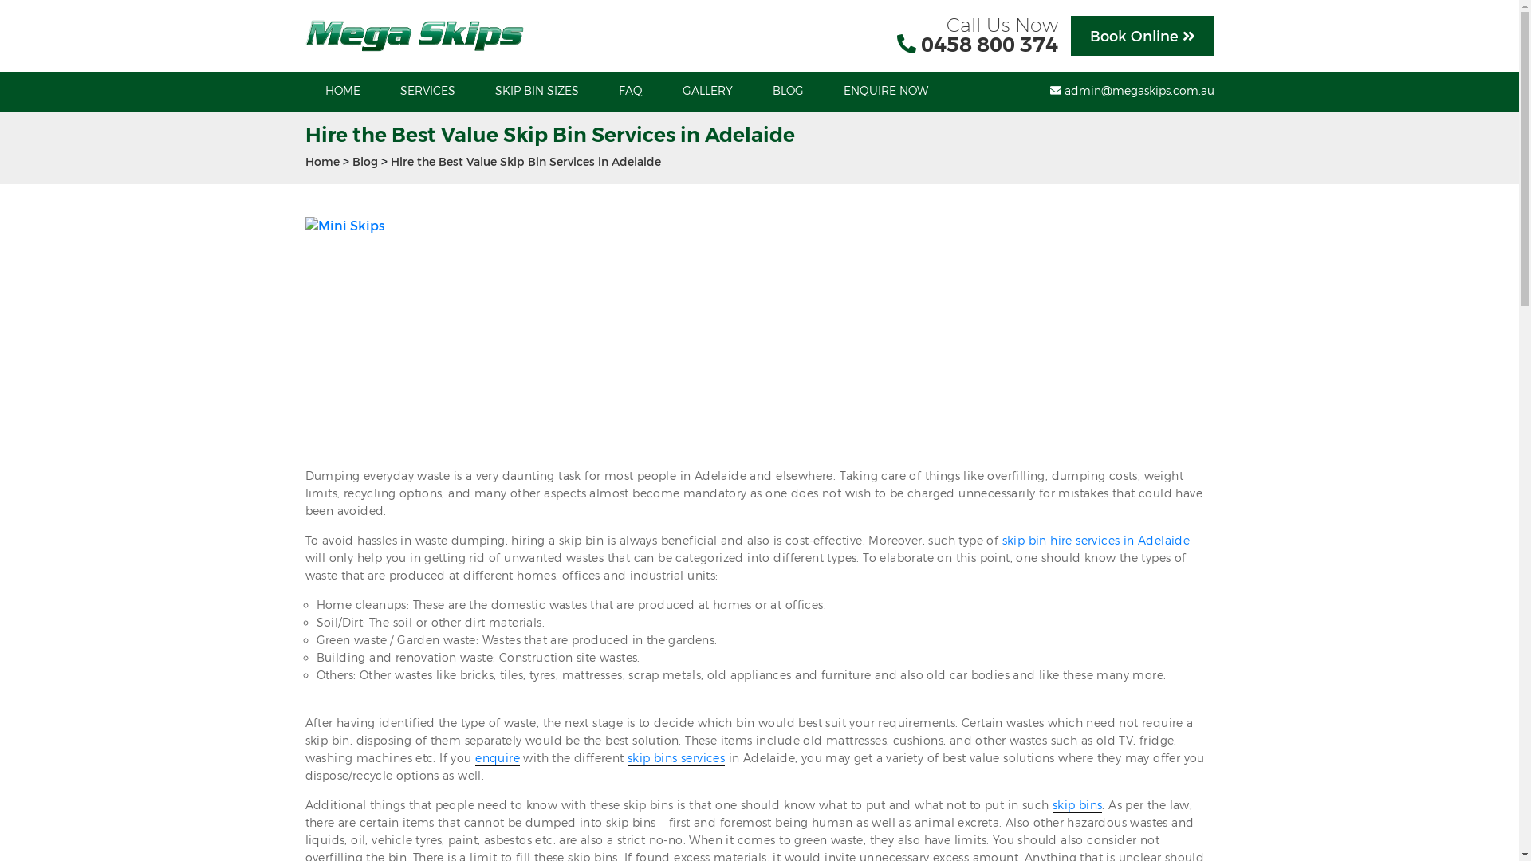 Image resolution: width=1531 pixels, height=861 pixels. I want to click on SERVICES, so click(427, 92).